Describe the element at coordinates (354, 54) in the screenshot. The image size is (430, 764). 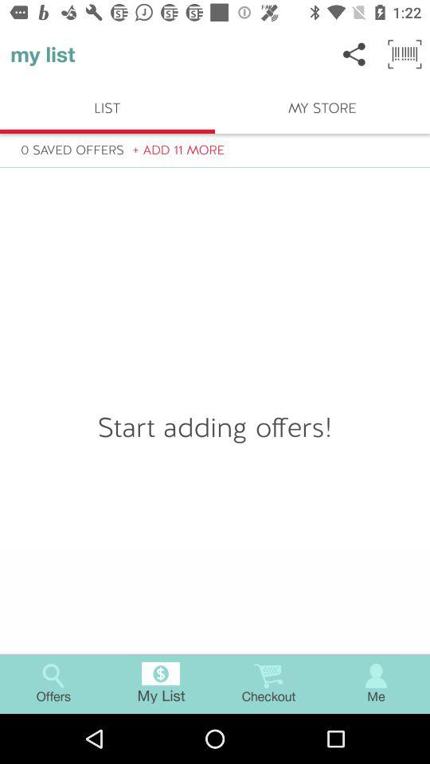
I see `launch item next to my list icon` at that location.